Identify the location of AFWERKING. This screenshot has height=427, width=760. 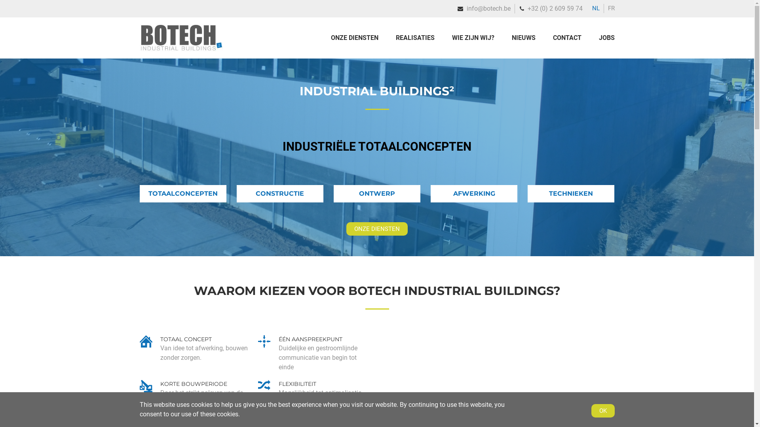
(474, 194).